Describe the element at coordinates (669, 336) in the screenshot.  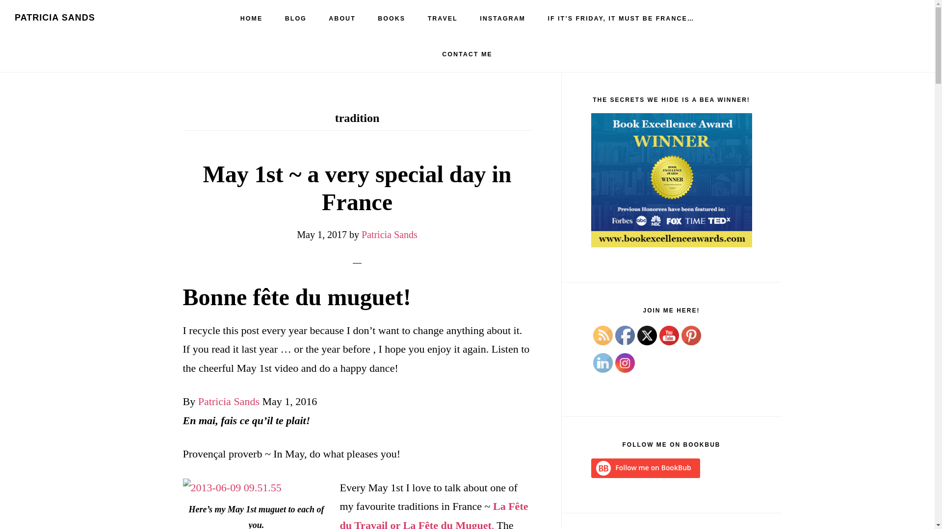
I see `YouTube` at that location.